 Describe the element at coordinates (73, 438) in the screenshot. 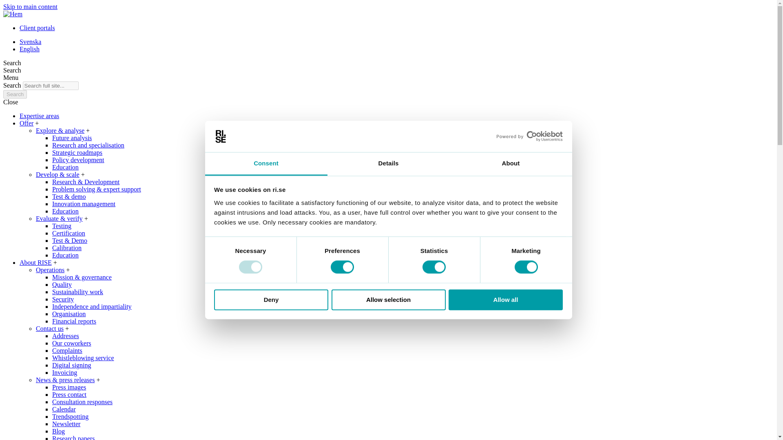

I see `Research papers` at that location.